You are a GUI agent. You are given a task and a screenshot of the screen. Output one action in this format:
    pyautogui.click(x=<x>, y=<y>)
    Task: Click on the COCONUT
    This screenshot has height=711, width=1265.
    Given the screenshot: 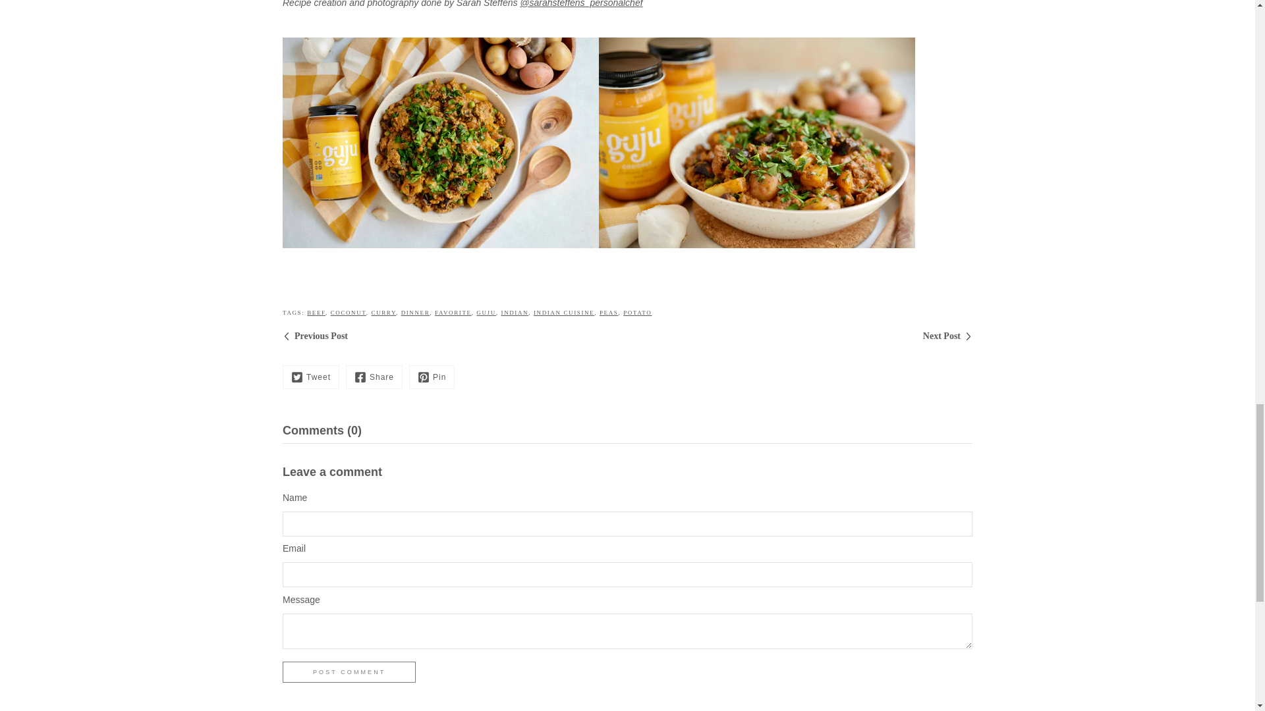 What is the action you would take?
    pyautogui.click(x=348, y=312)
    